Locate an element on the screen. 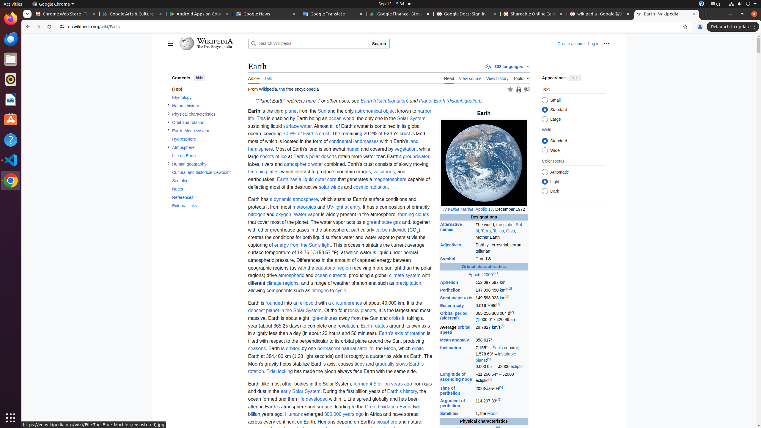 The width and height of the screenshot is (761, 428). Sol III is located at coordinates (499, 228).